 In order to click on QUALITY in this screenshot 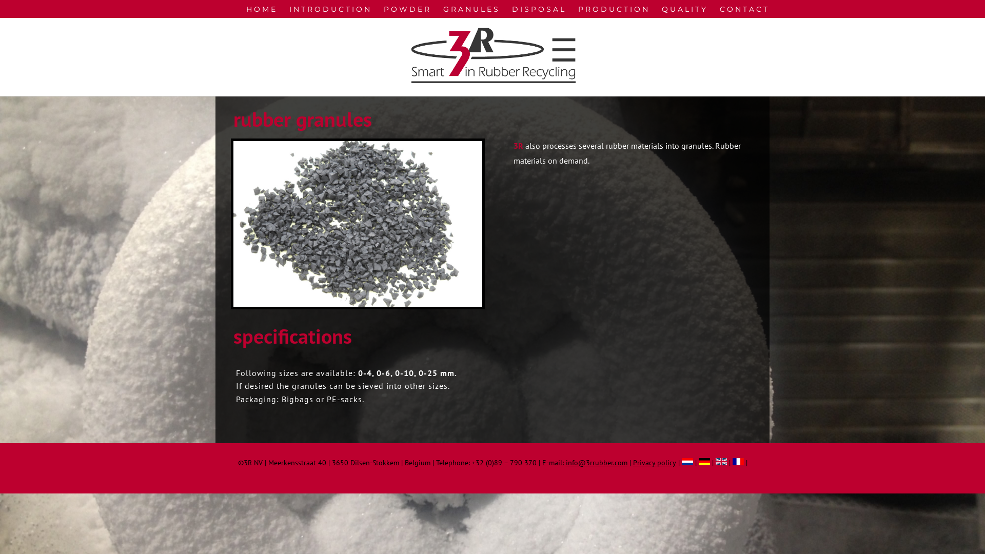, I will do `click(685, 11)`.